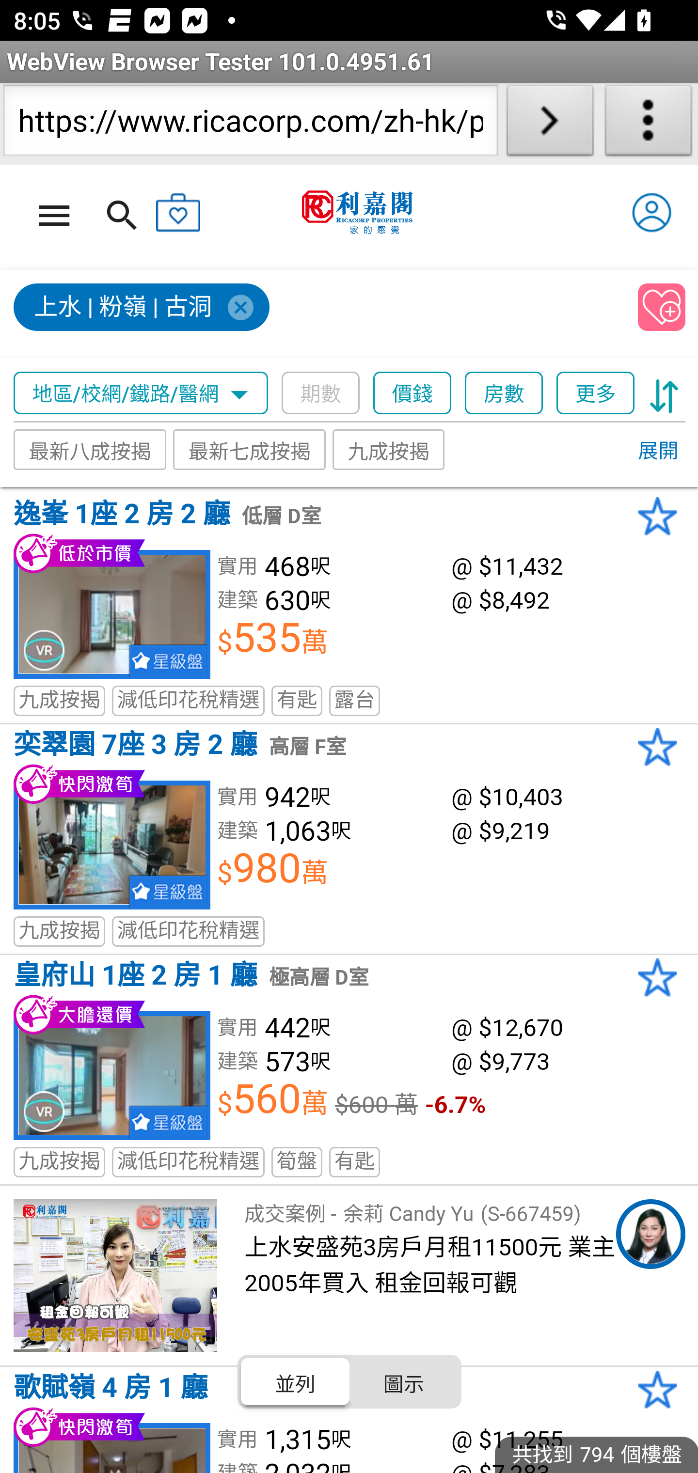 This screenshot has height=1473, width=698. What do you see at coordinates (321, 393) in the screenshot?
I see `期數` at bounding box center [321, 393].